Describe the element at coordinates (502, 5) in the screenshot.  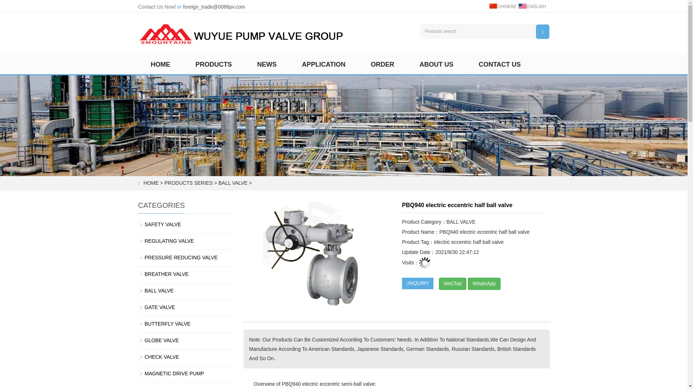
I see `Chinese` at that location.